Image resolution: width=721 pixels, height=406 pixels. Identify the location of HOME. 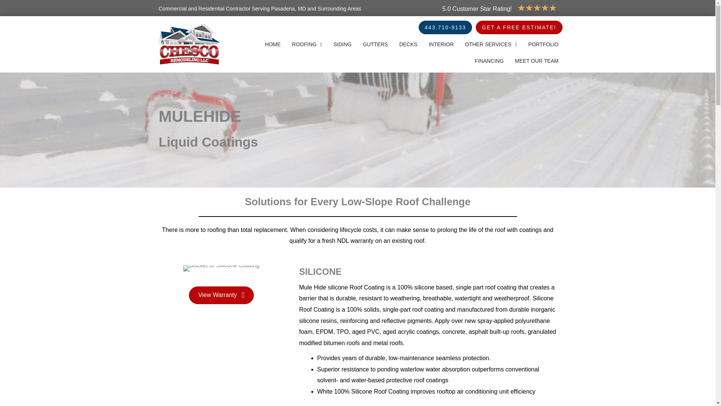
(273, 44).